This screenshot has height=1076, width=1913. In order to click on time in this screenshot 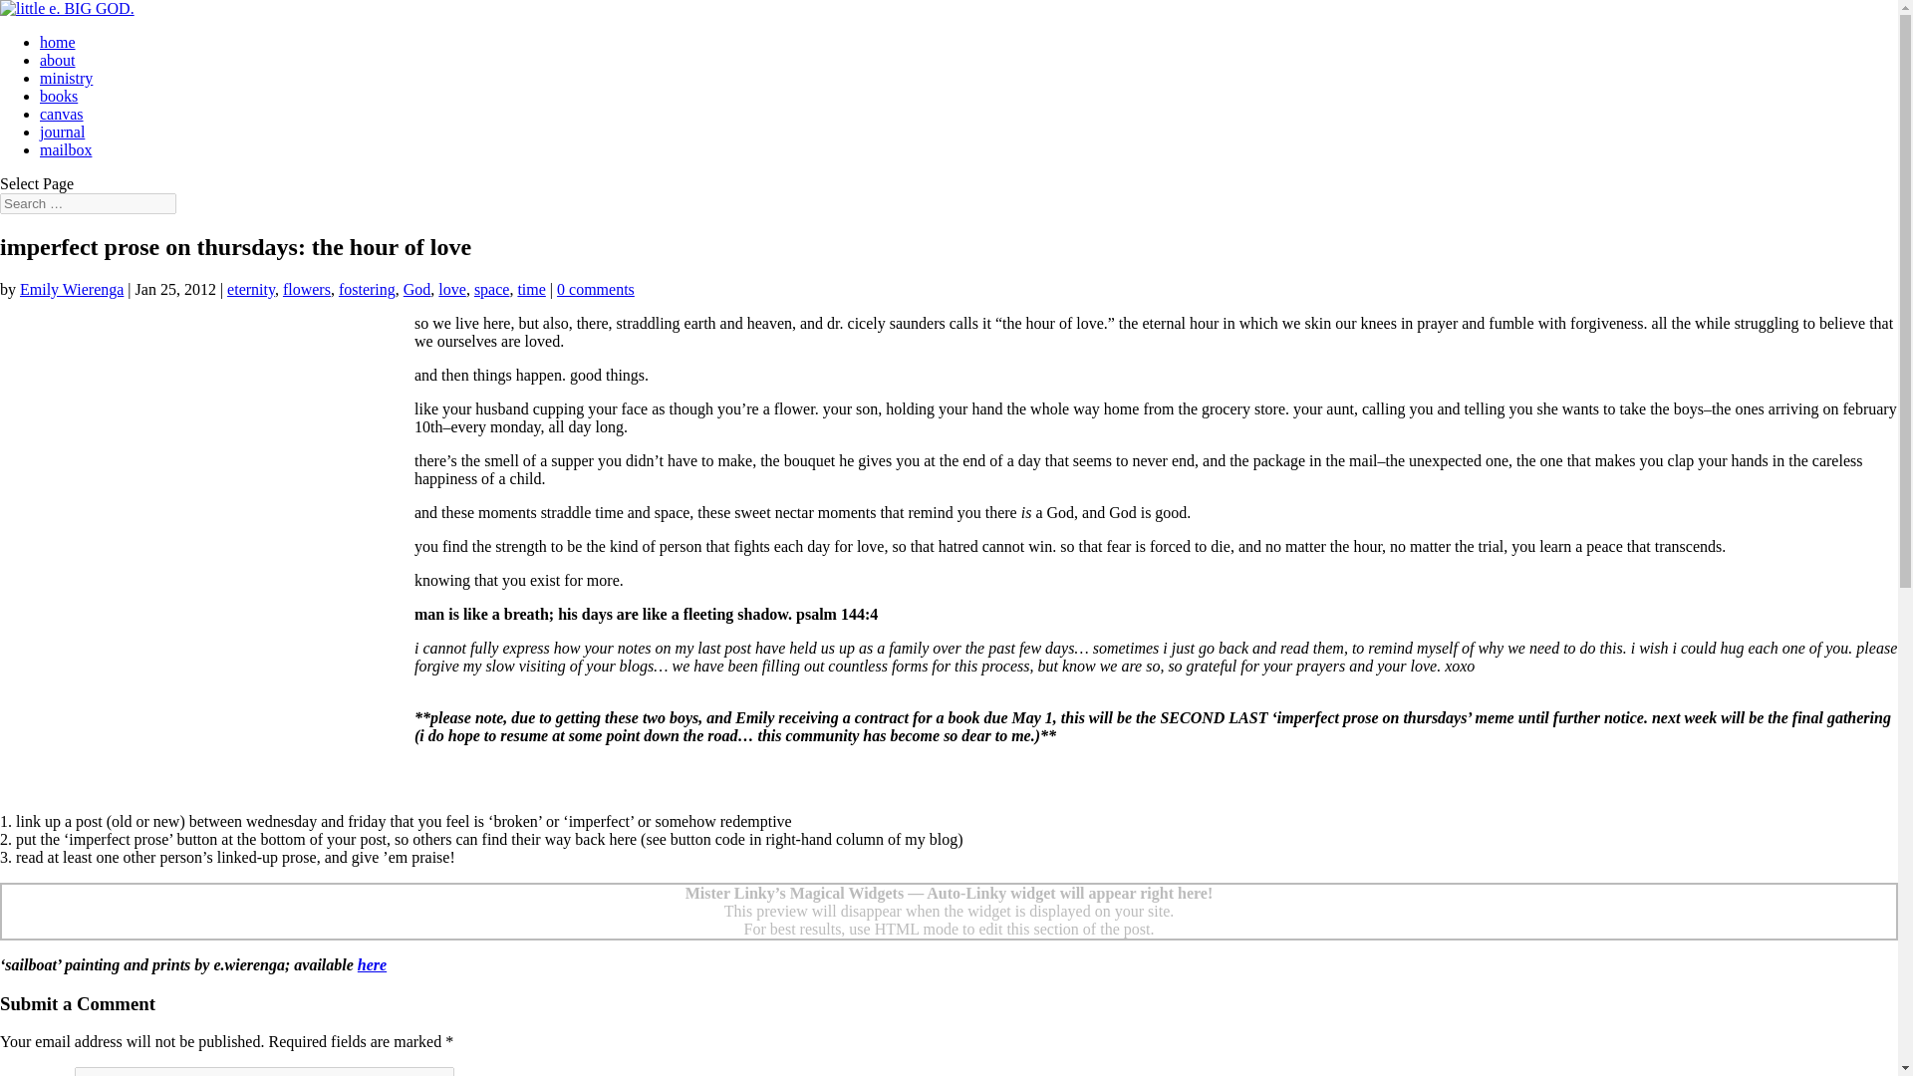, I will do `click(530, 289)`.